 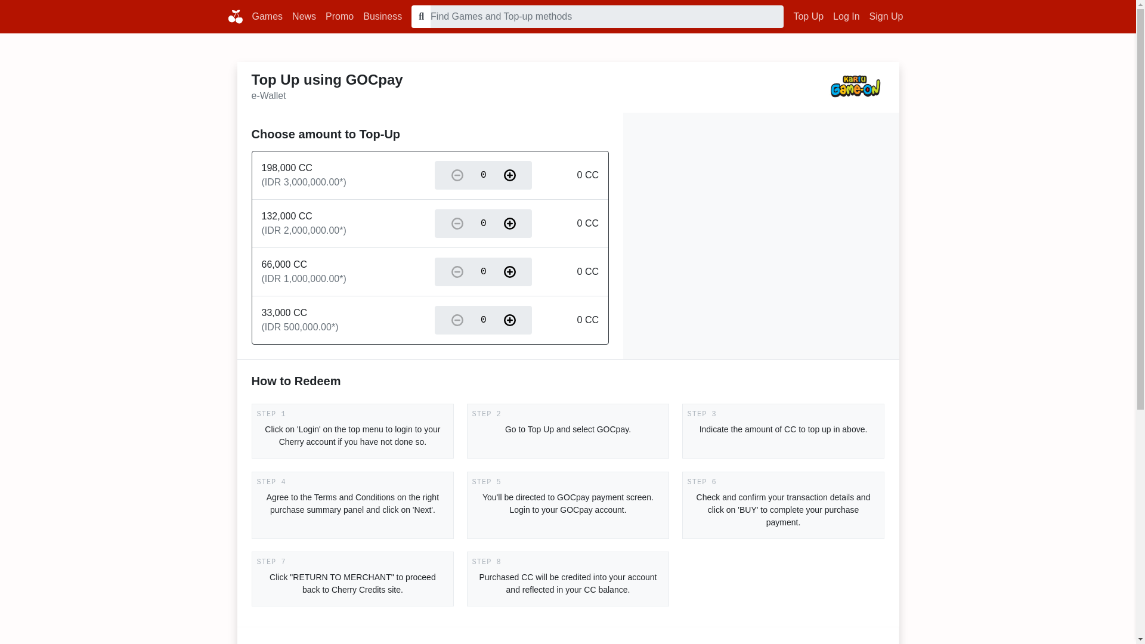 I want to click on 0, so click(x=483, y=223).